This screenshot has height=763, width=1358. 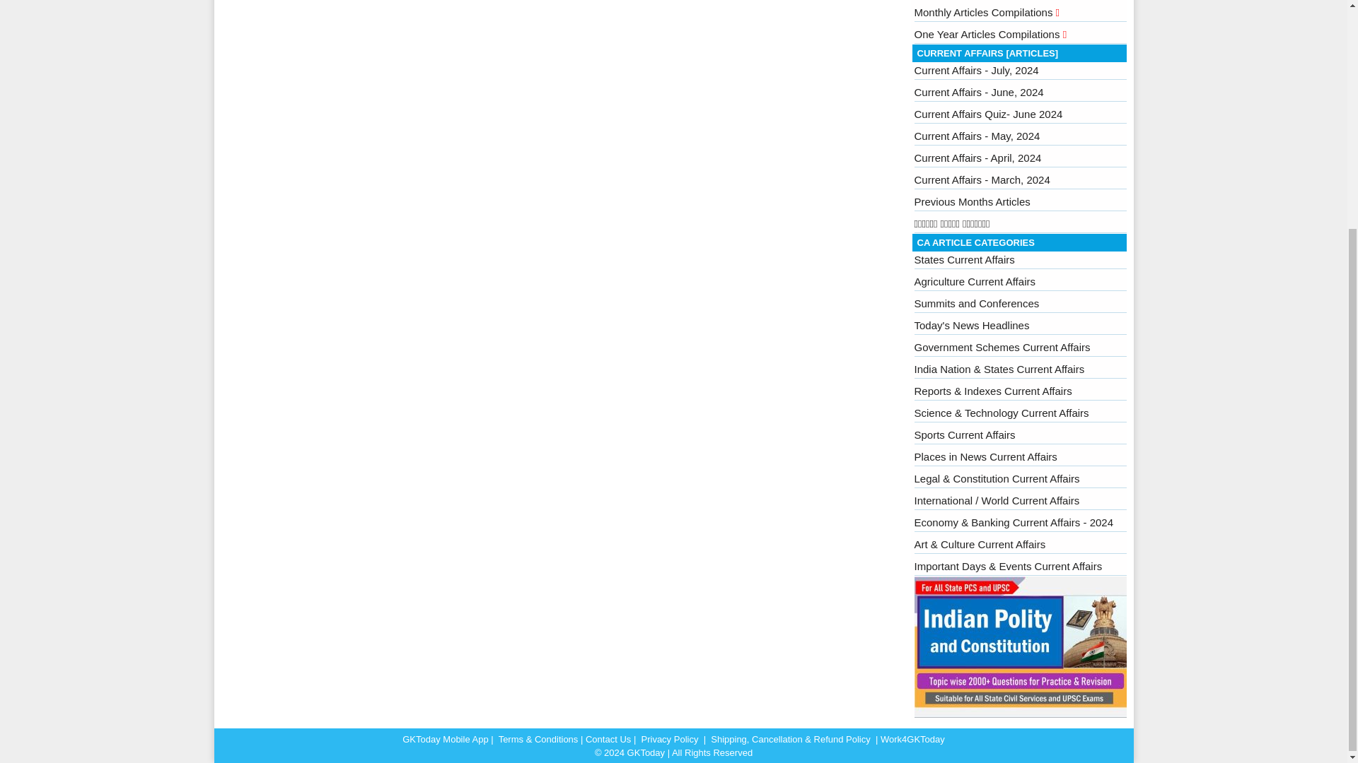 What do you see at coordinates (977, 158) in the screenshot?
I see `Current Affairs - April, 2024` at bounding box center [977, 158].